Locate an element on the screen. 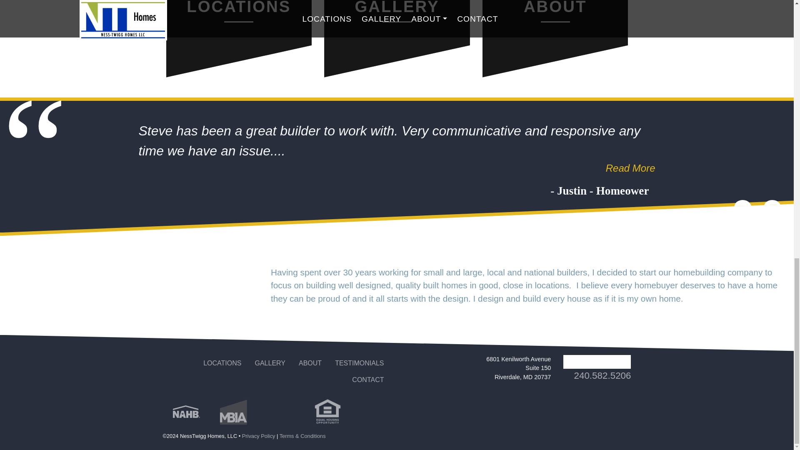  GALLERY is located at coordinates (397, 43).